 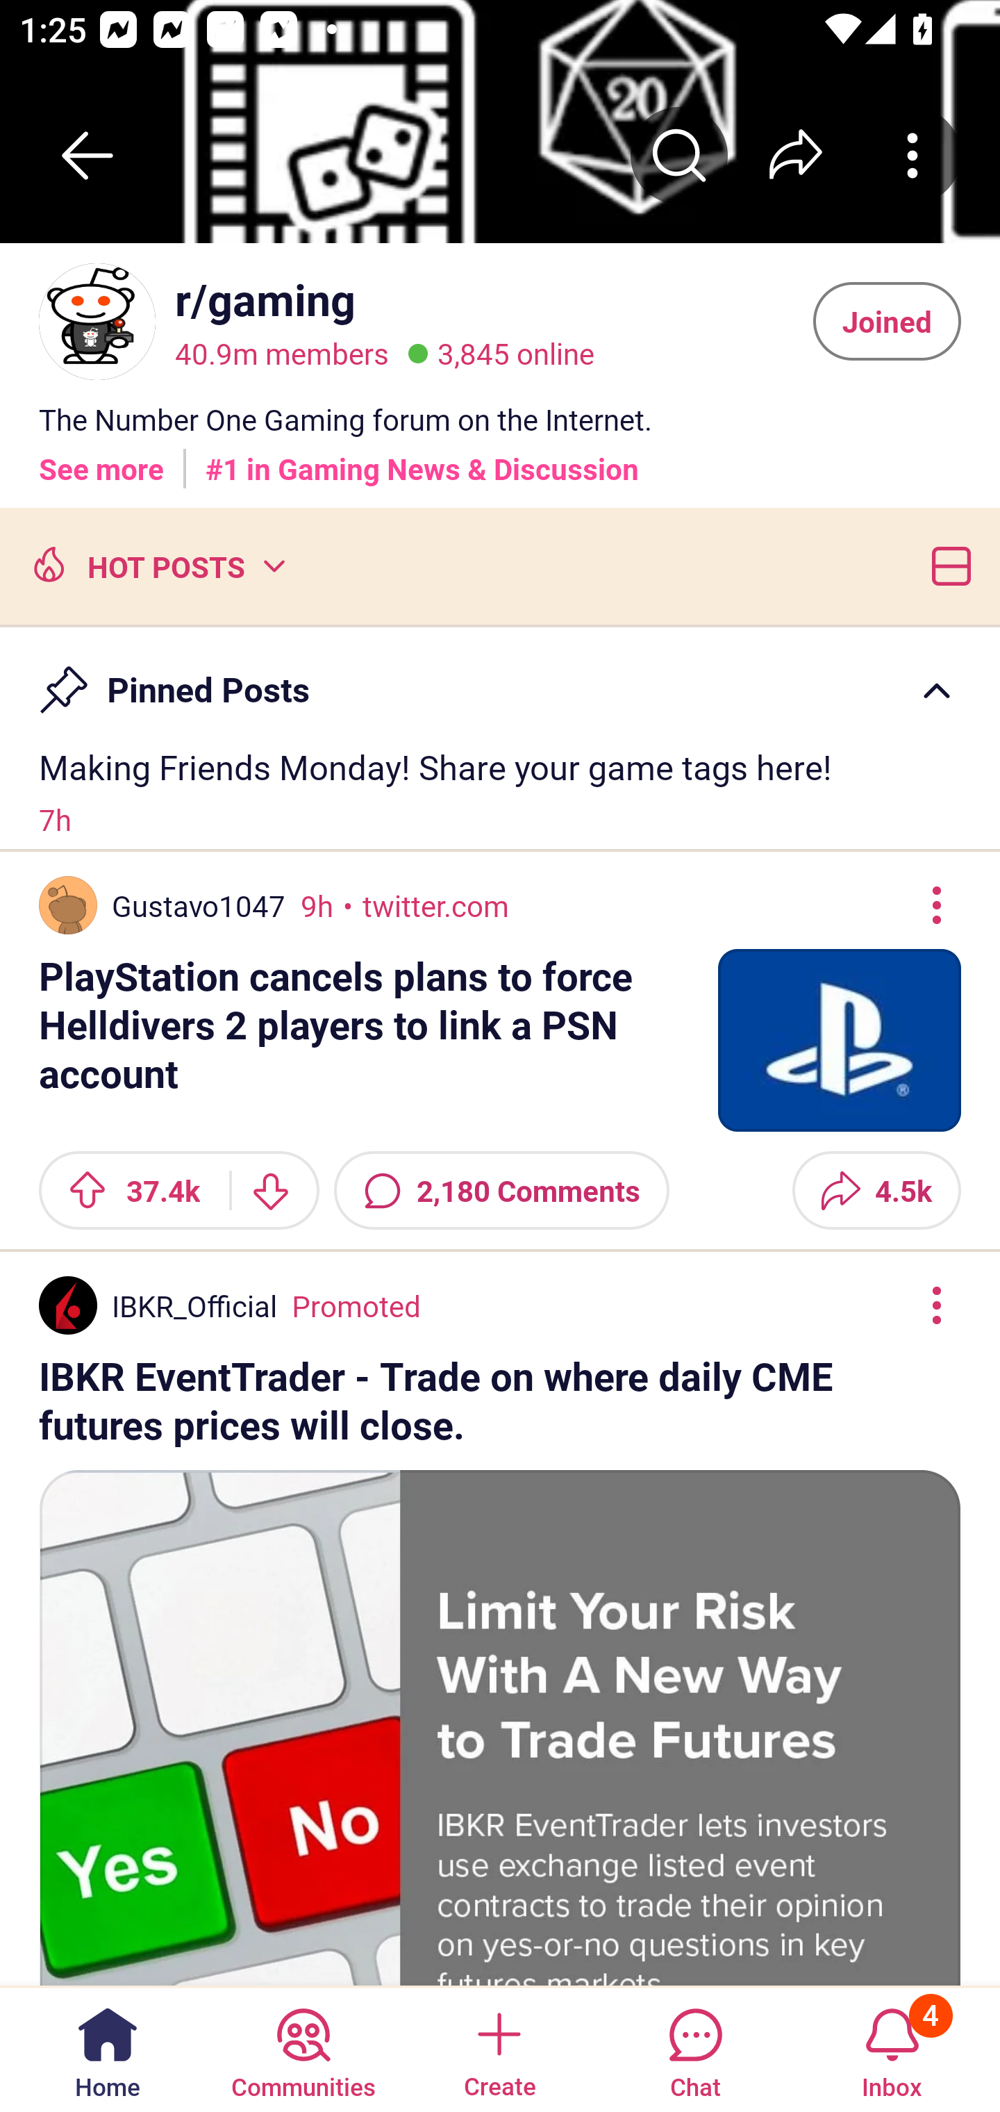 What do you see at coordinates (303, 2048) in the screenshot?
I see `Communities` at bounding box center [303, 2048].